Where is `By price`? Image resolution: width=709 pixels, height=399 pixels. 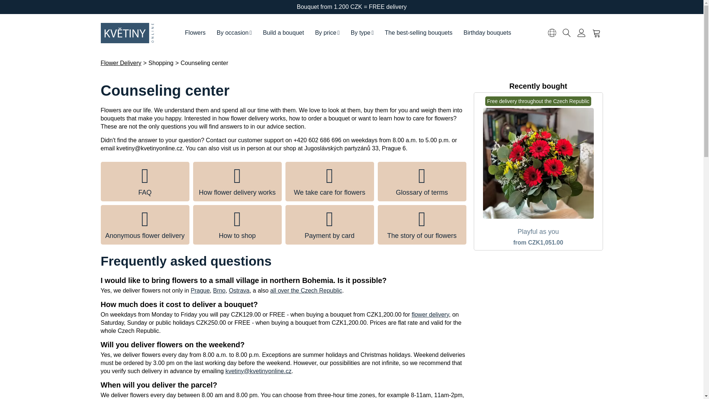
By price is located at coordinates (327, 33).